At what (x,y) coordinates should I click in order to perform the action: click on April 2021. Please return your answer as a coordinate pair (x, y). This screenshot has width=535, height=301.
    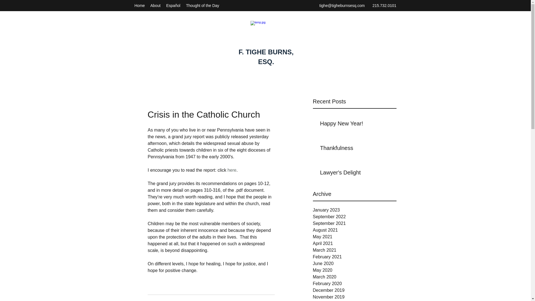
    Looking at the image, I should click on (354, 243).